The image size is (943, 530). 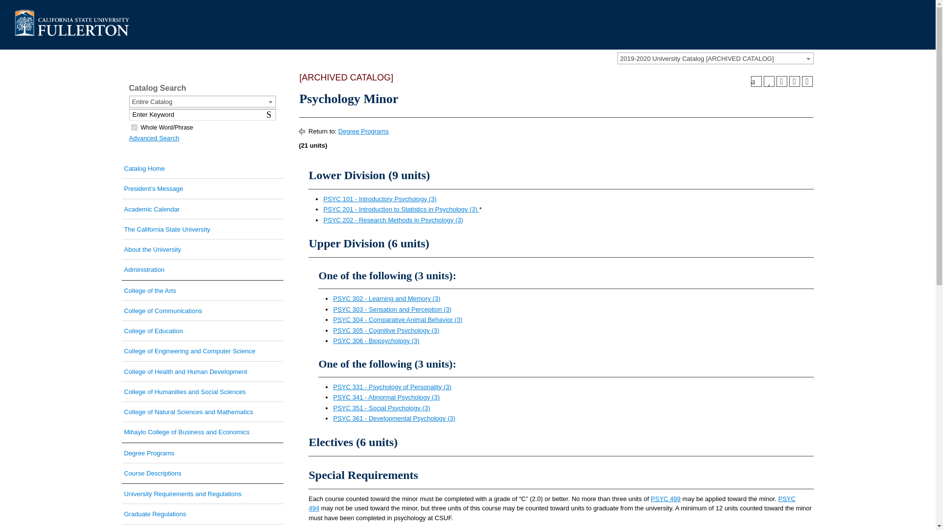 What do you see at coordinates (715, 58) in the screenshot?
I see `Select a Catalog` at bounding box center [715, 58].